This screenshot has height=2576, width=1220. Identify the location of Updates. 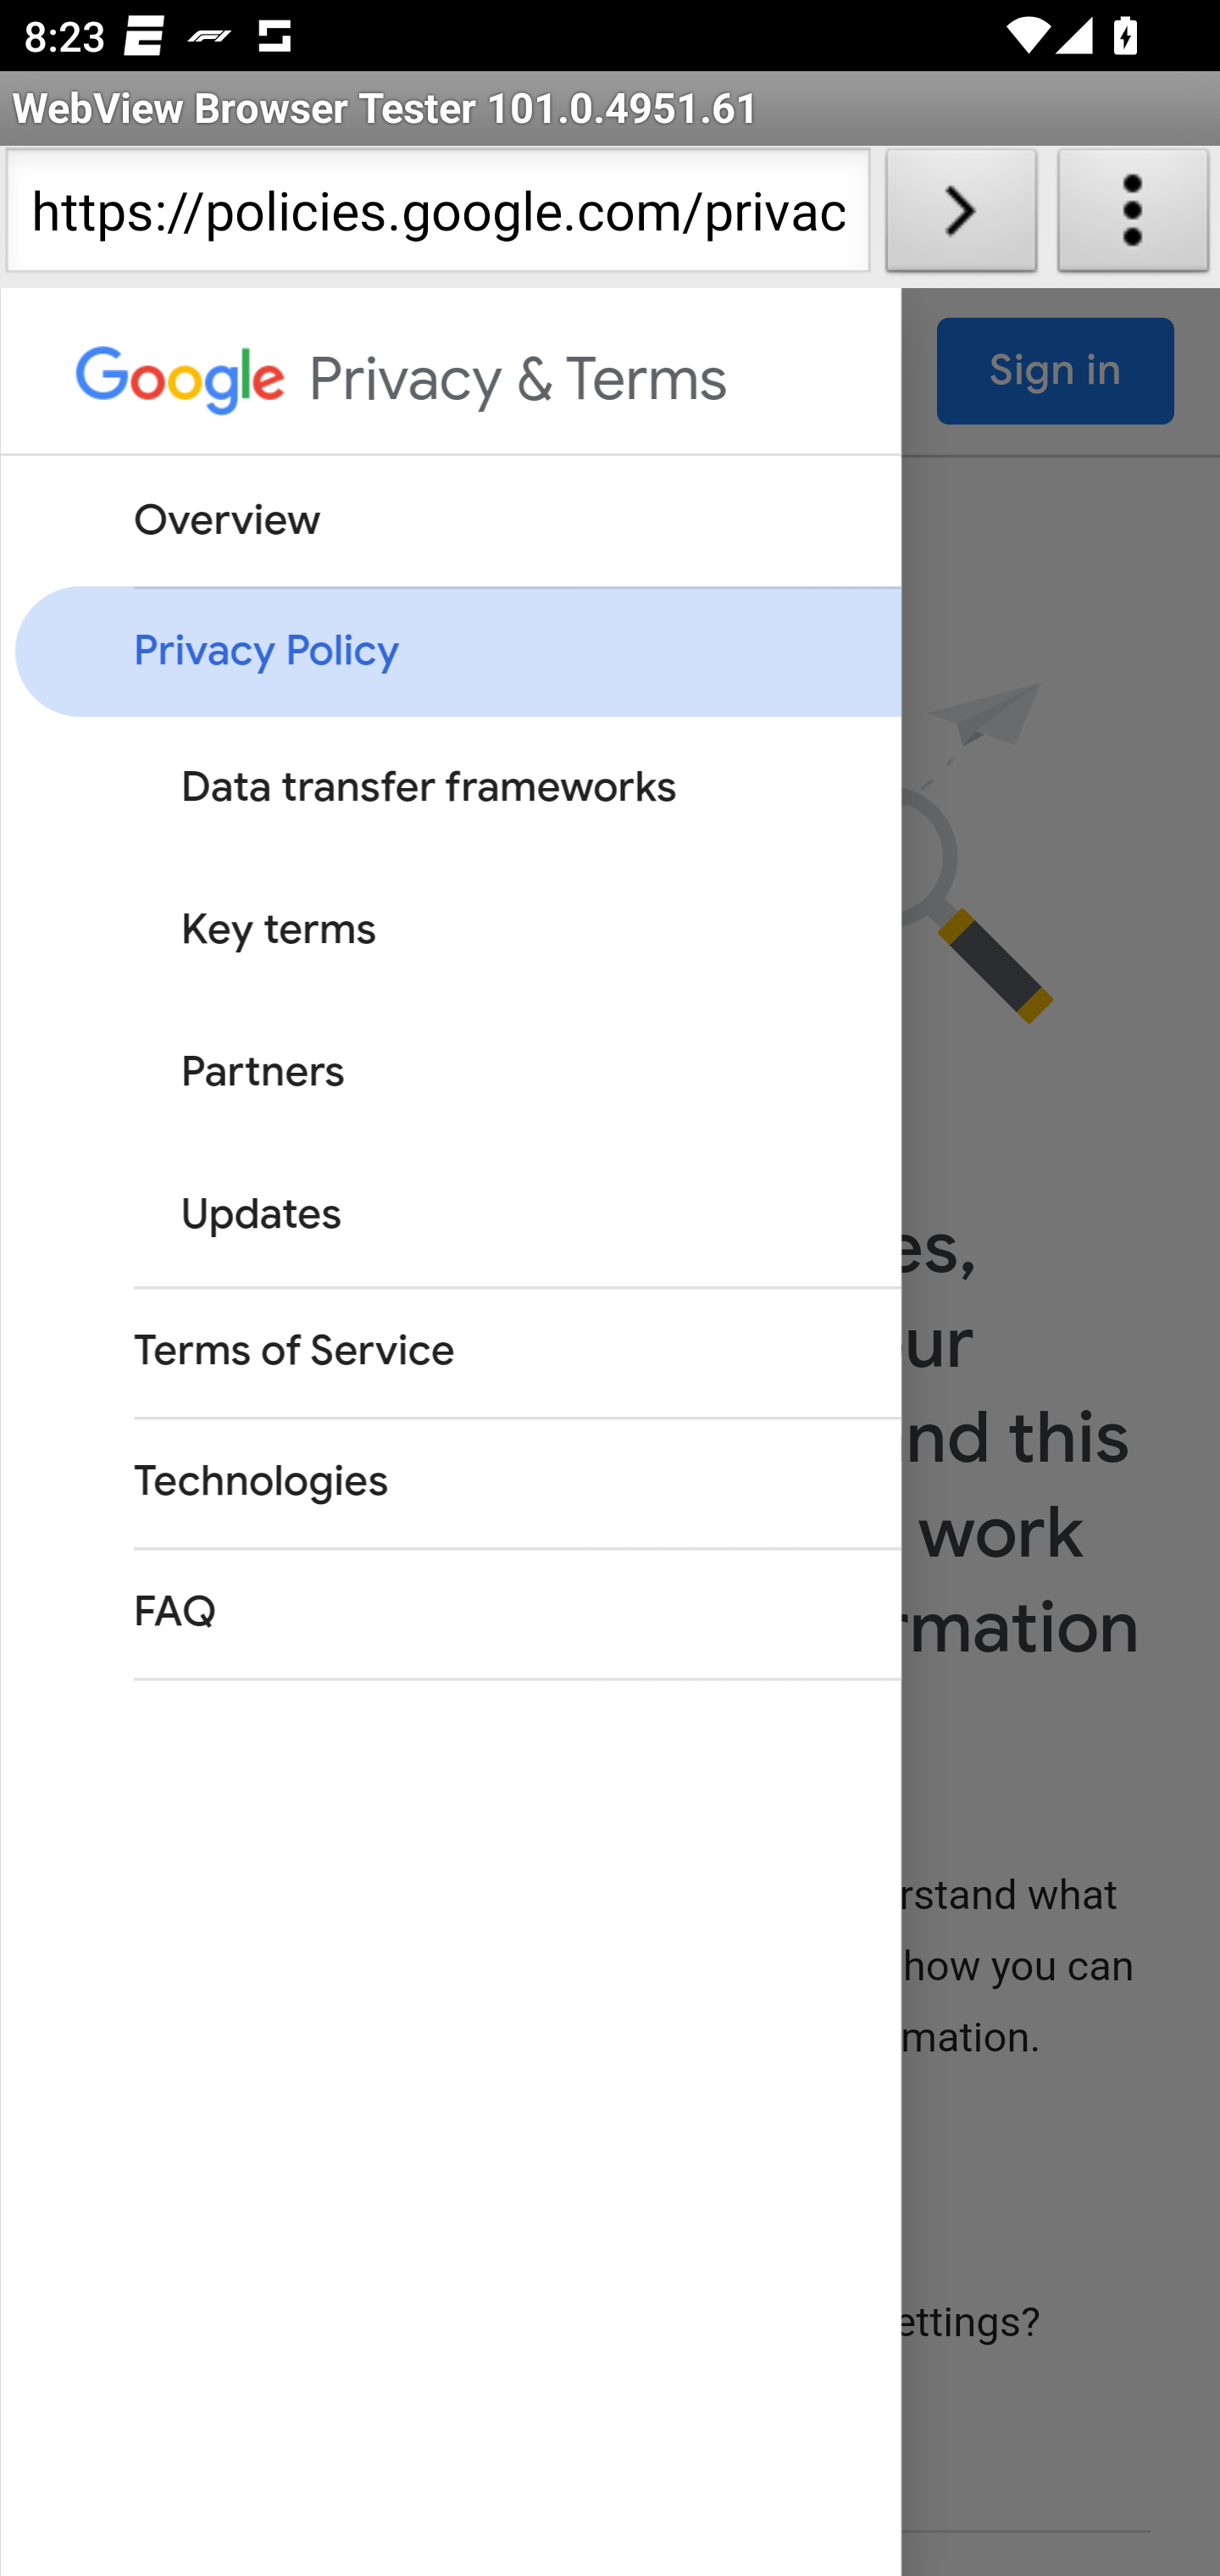
(480, 1214).